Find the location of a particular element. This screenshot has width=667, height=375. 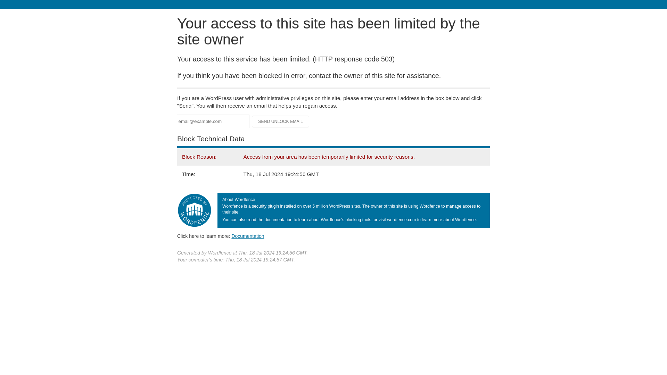

Send Unlock Email is located at coordinates (281, 122).